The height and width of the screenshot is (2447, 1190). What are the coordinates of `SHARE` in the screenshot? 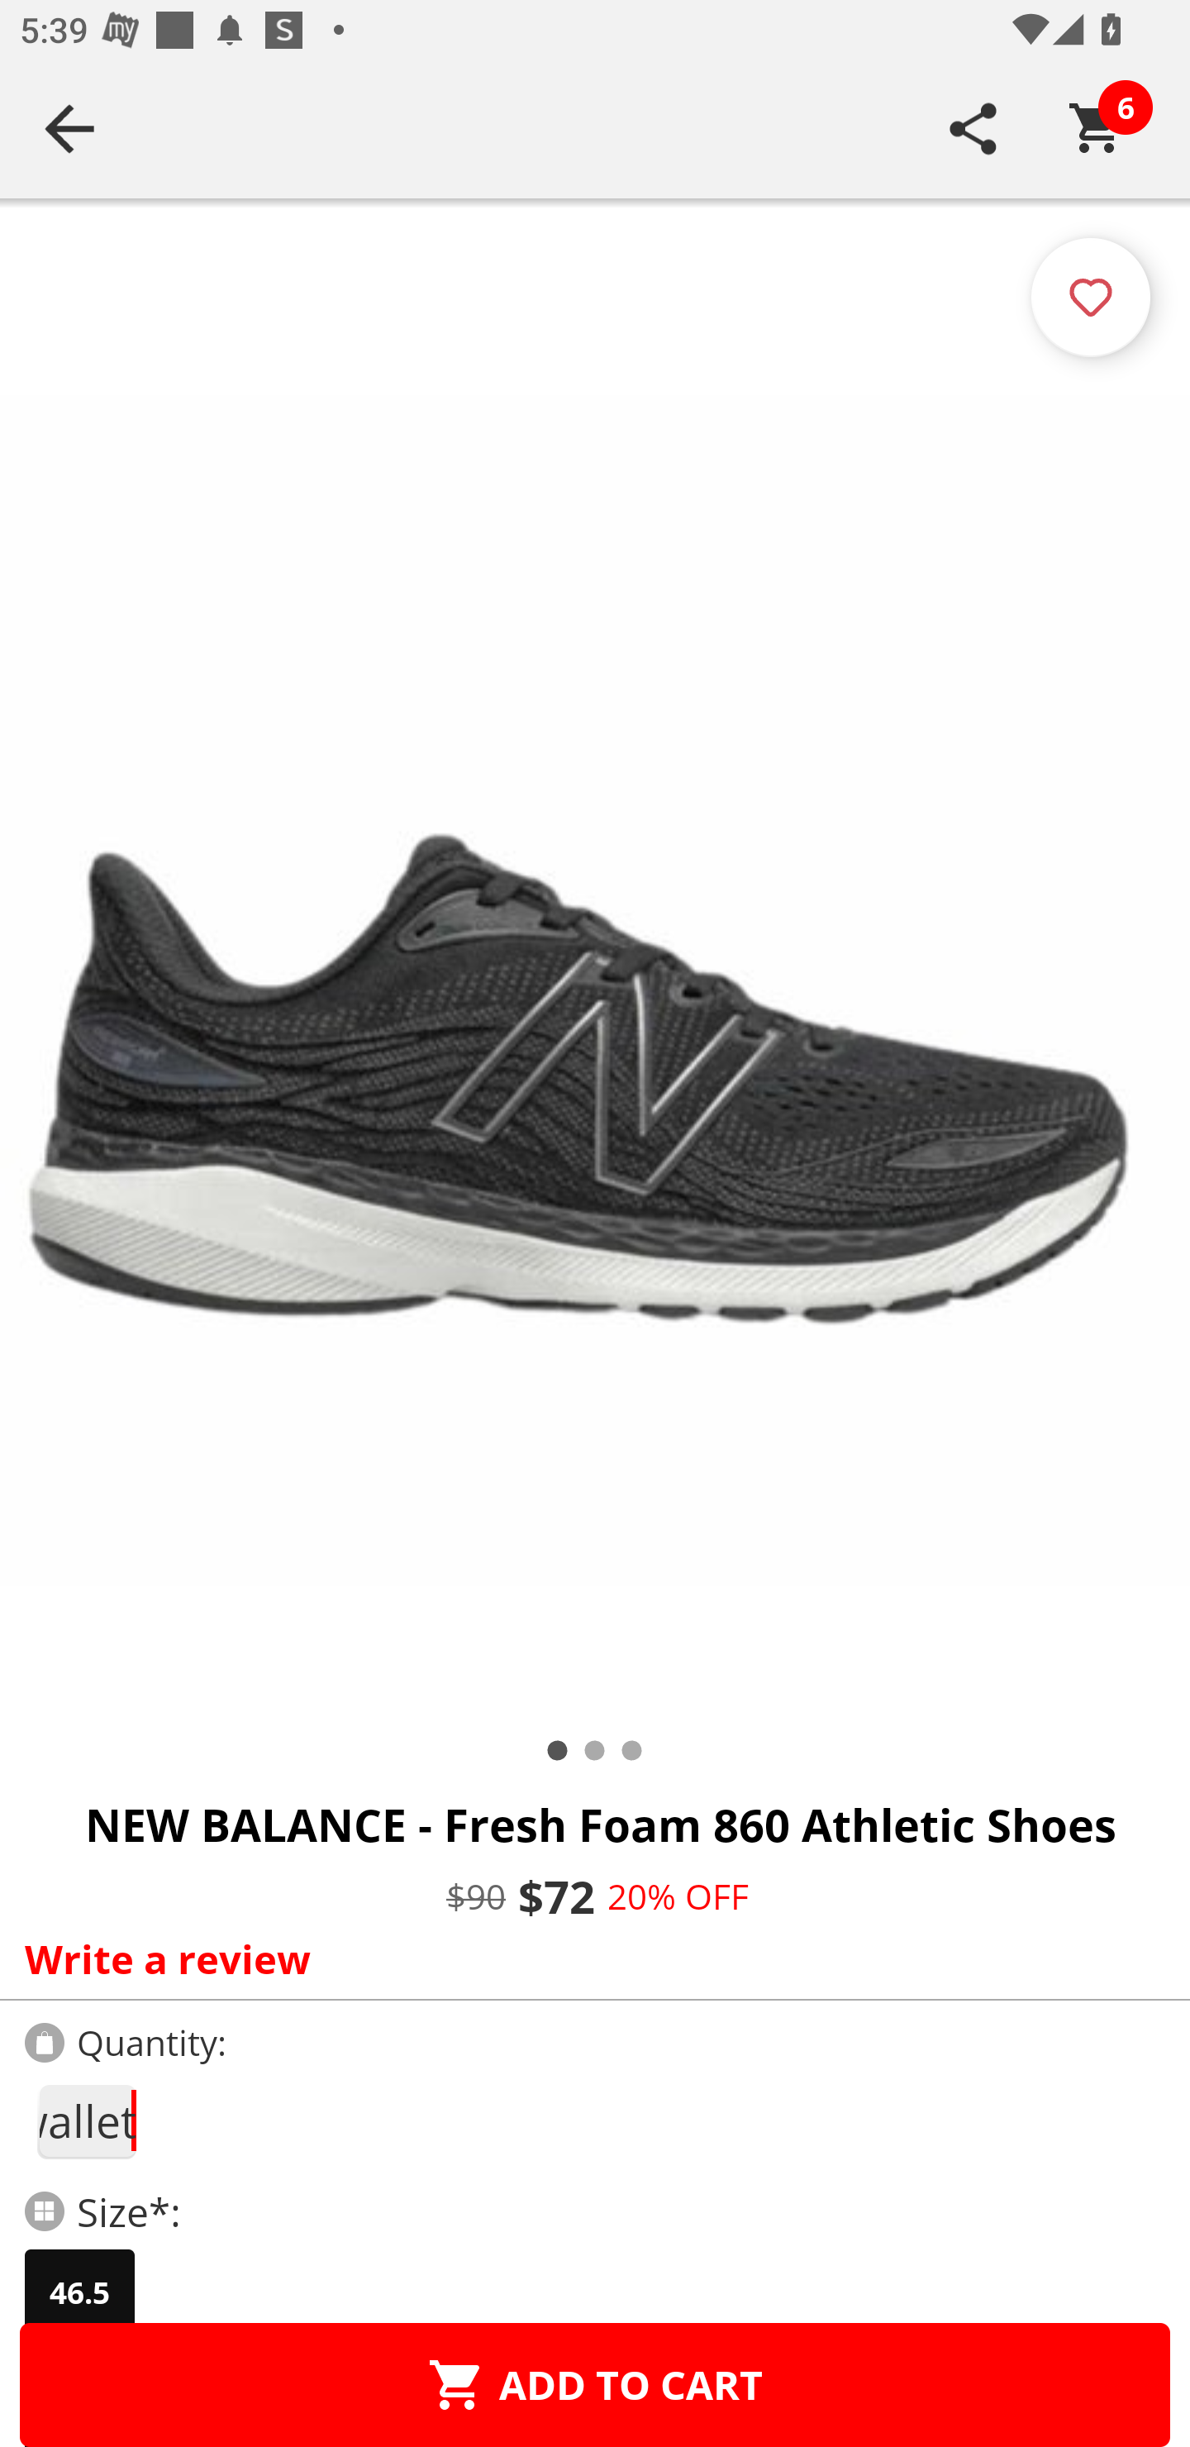 It's located at (973, 128).